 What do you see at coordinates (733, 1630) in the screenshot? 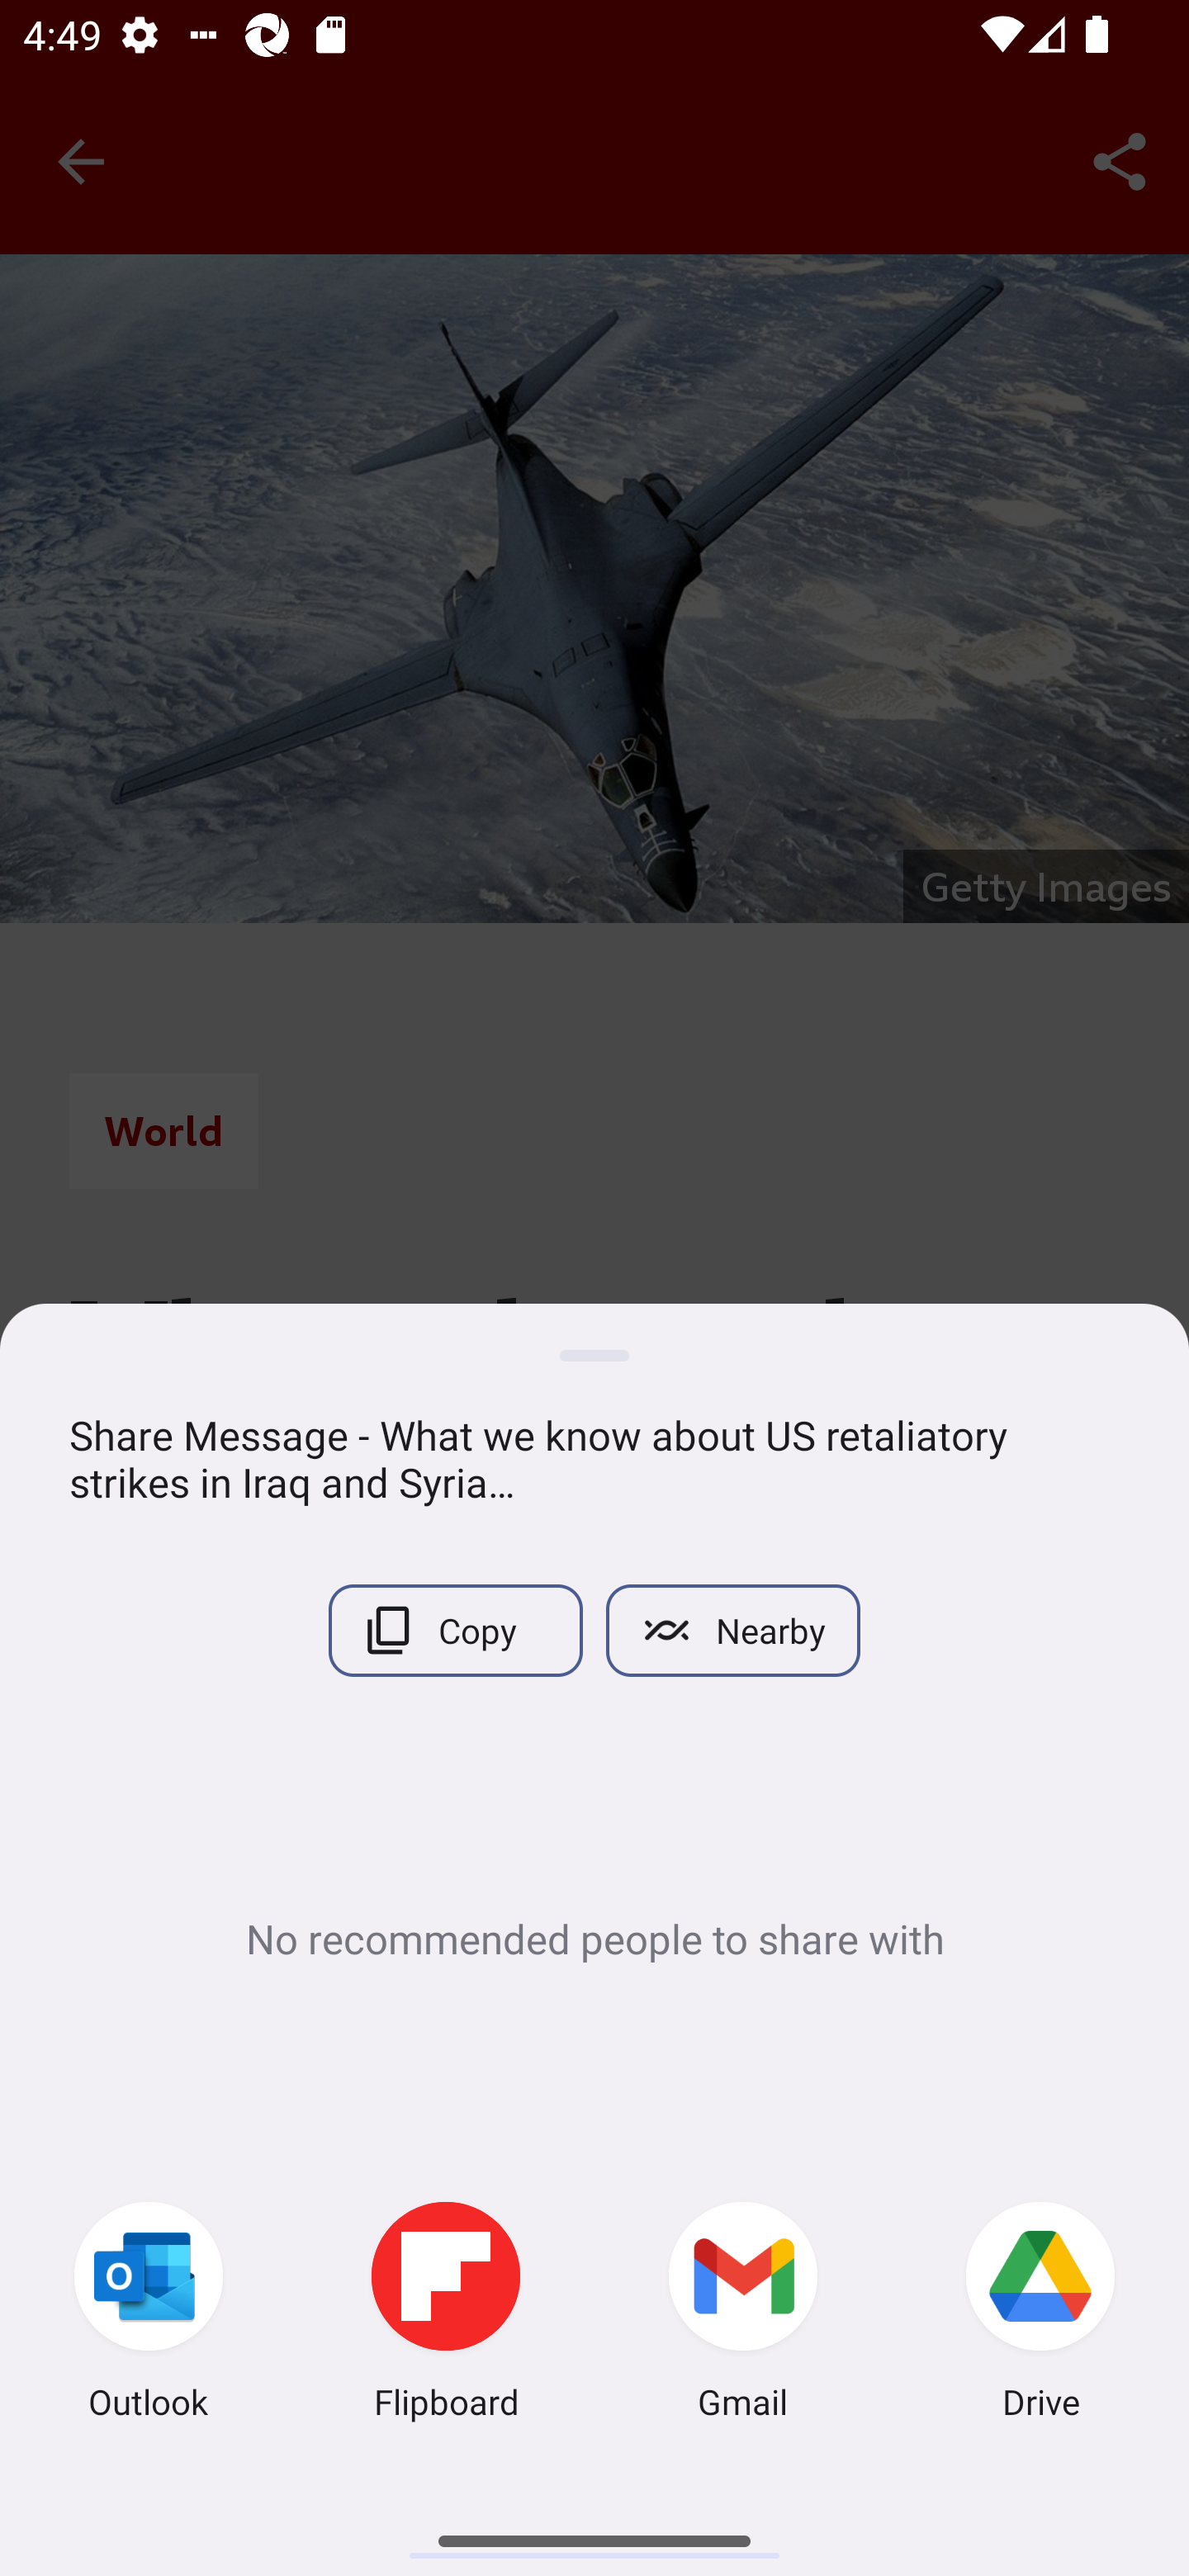
I see `Nearby` at bounding box center [733, 1630].